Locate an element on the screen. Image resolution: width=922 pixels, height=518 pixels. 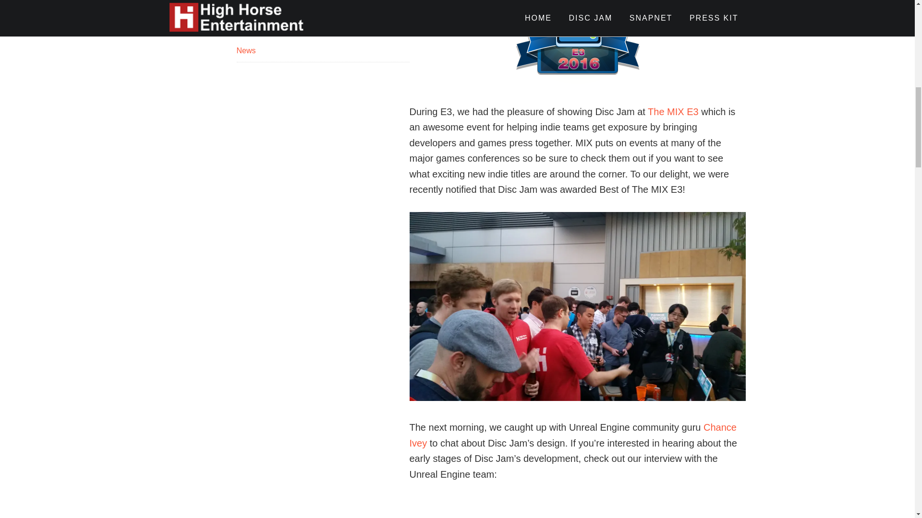
News is located at coordinates (245, 51).